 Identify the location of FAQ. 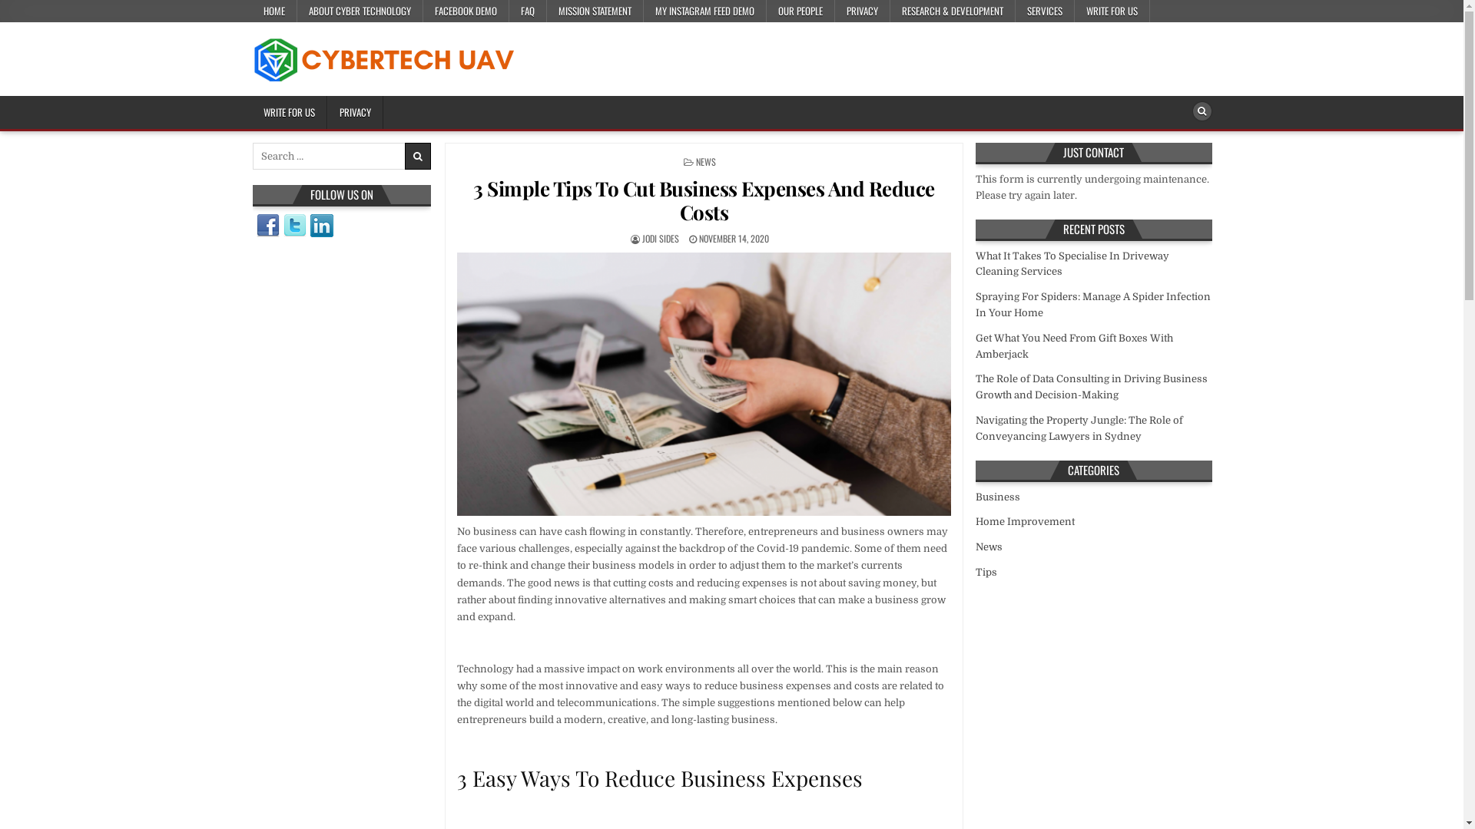
(527, 11).